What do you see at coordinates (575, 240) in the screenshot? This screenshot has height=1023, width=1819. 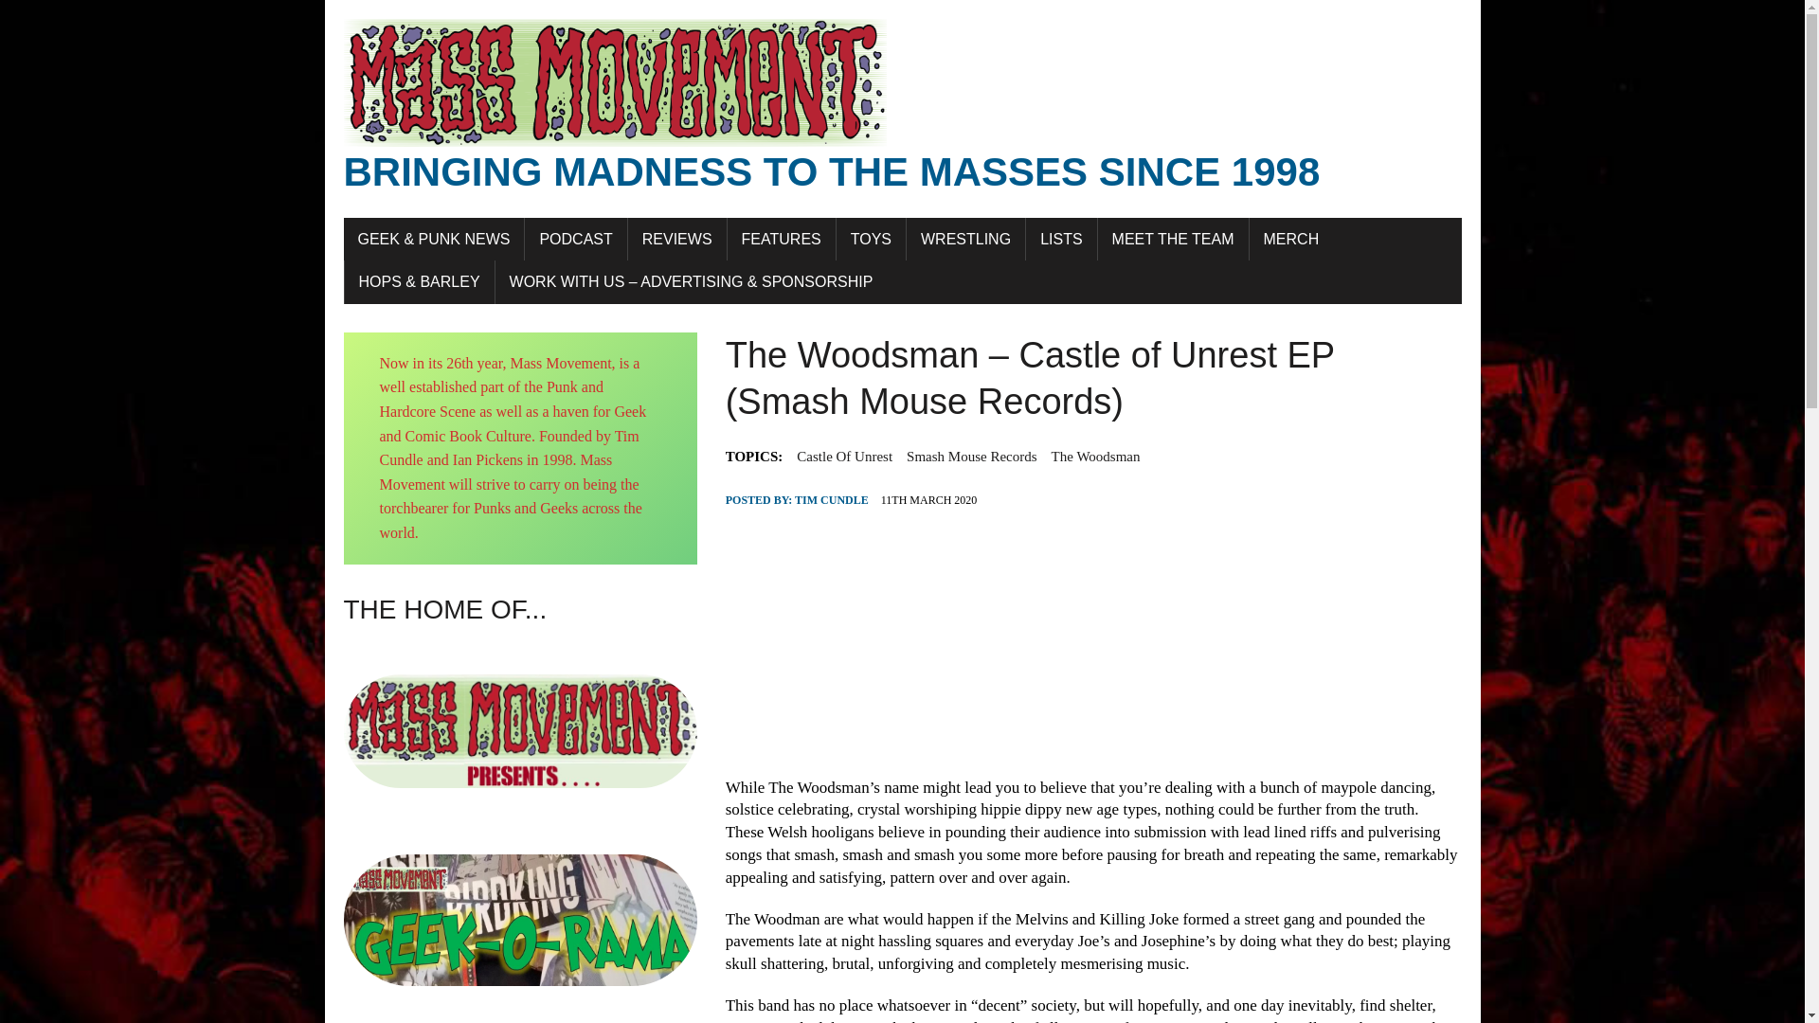 I see `PODCAST` at bounding box center [575, 240].